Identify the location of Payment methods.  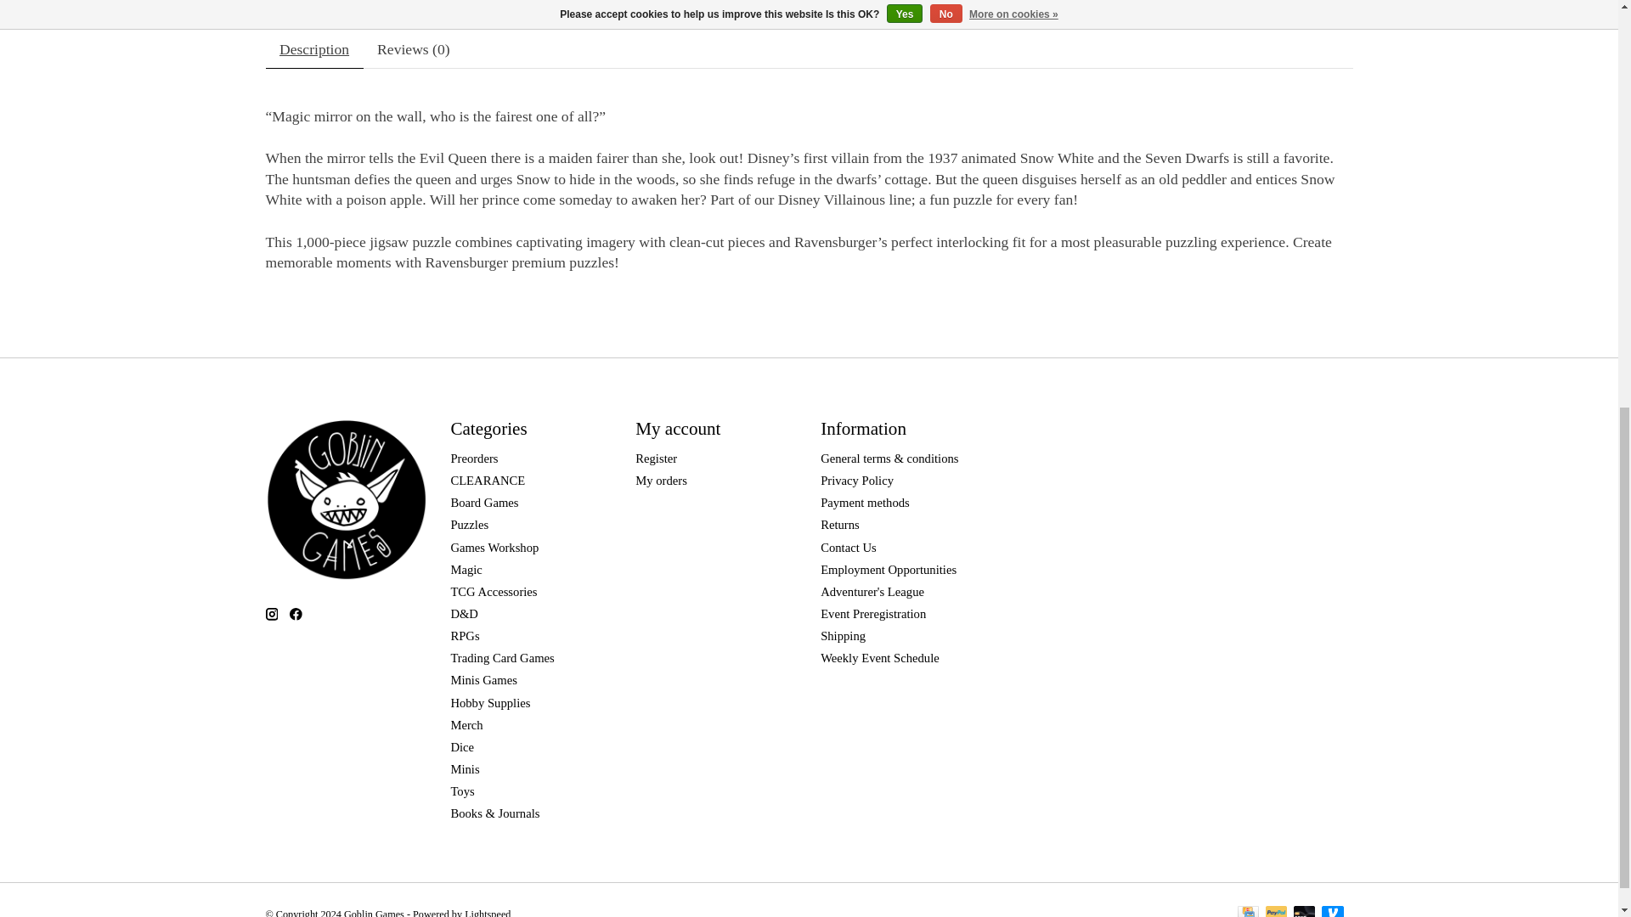
(865, 503).